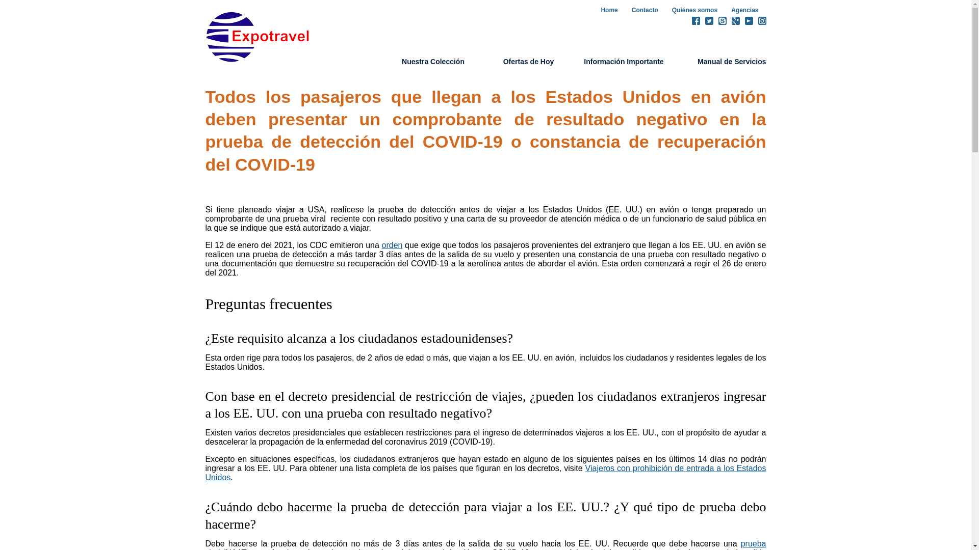  Describe the element at coordinates (393, 245) in the screenshot. I see `orden` at that location.